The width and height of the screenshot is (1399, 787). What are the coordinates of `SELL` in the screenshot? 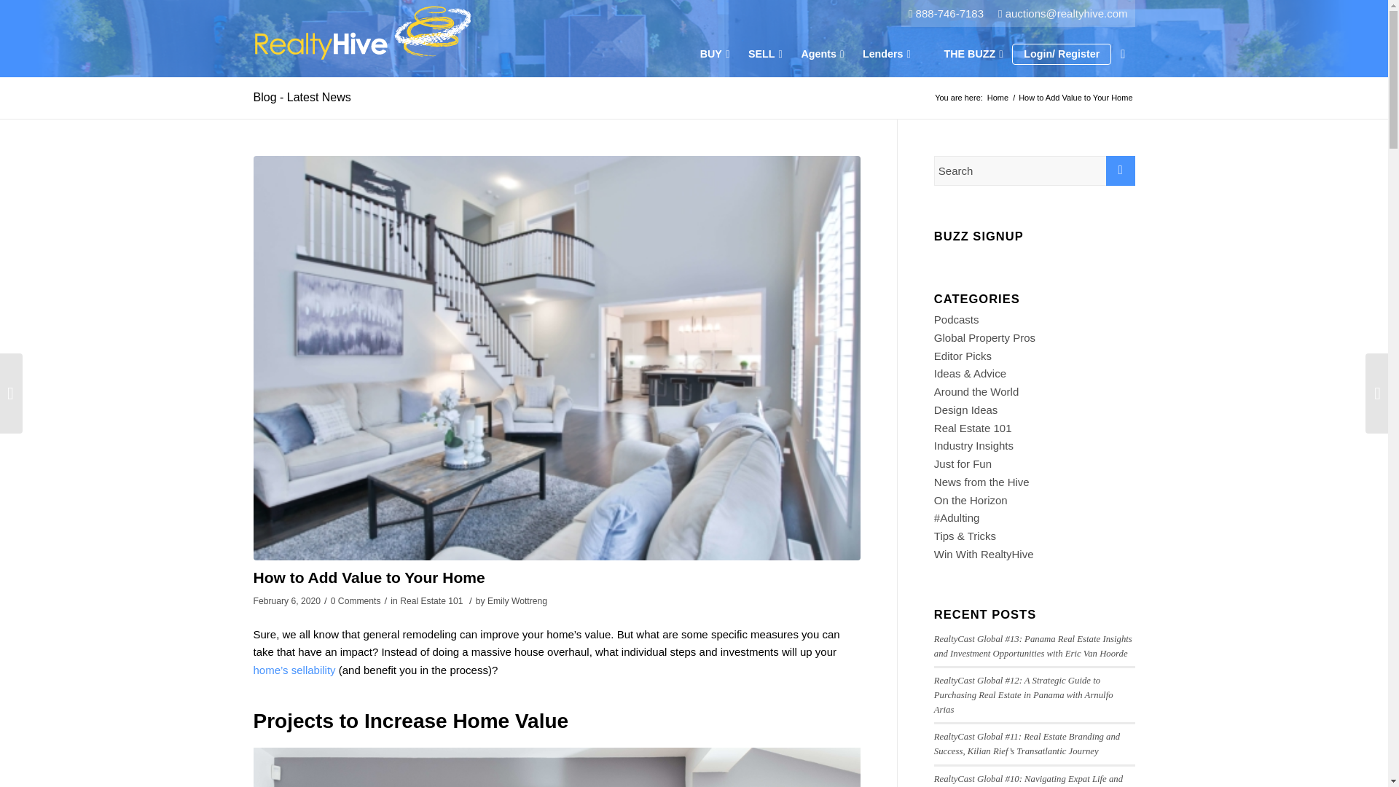 It's located at (761, 58).